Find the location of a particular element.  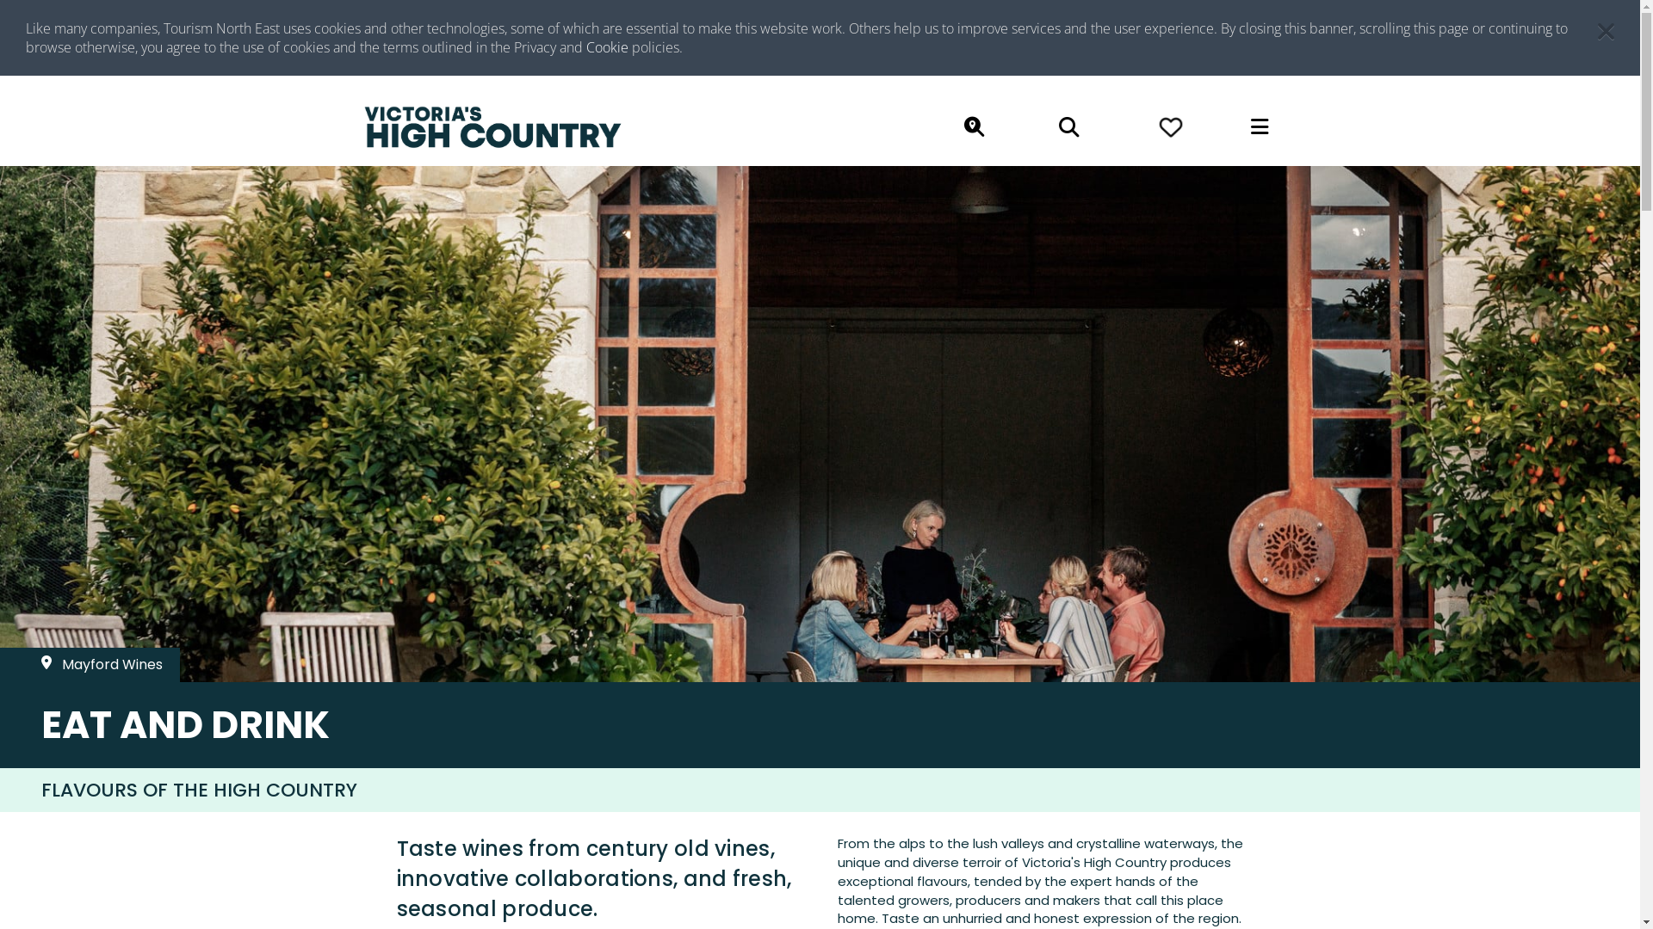

Mayford Wines is located at coordinates (90, 665).